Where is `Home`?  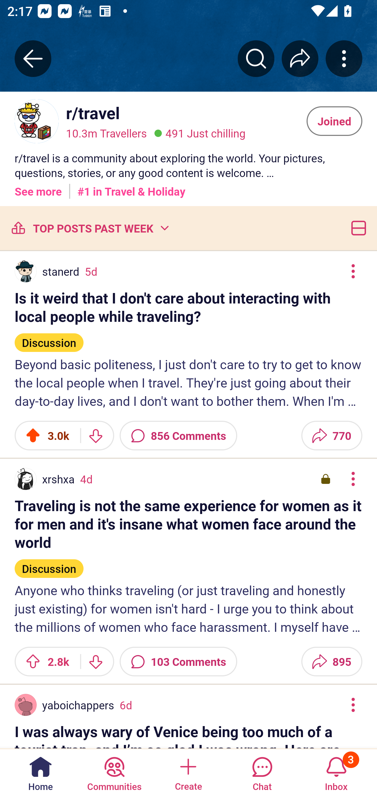 Home is located at coordinates (41, 772).